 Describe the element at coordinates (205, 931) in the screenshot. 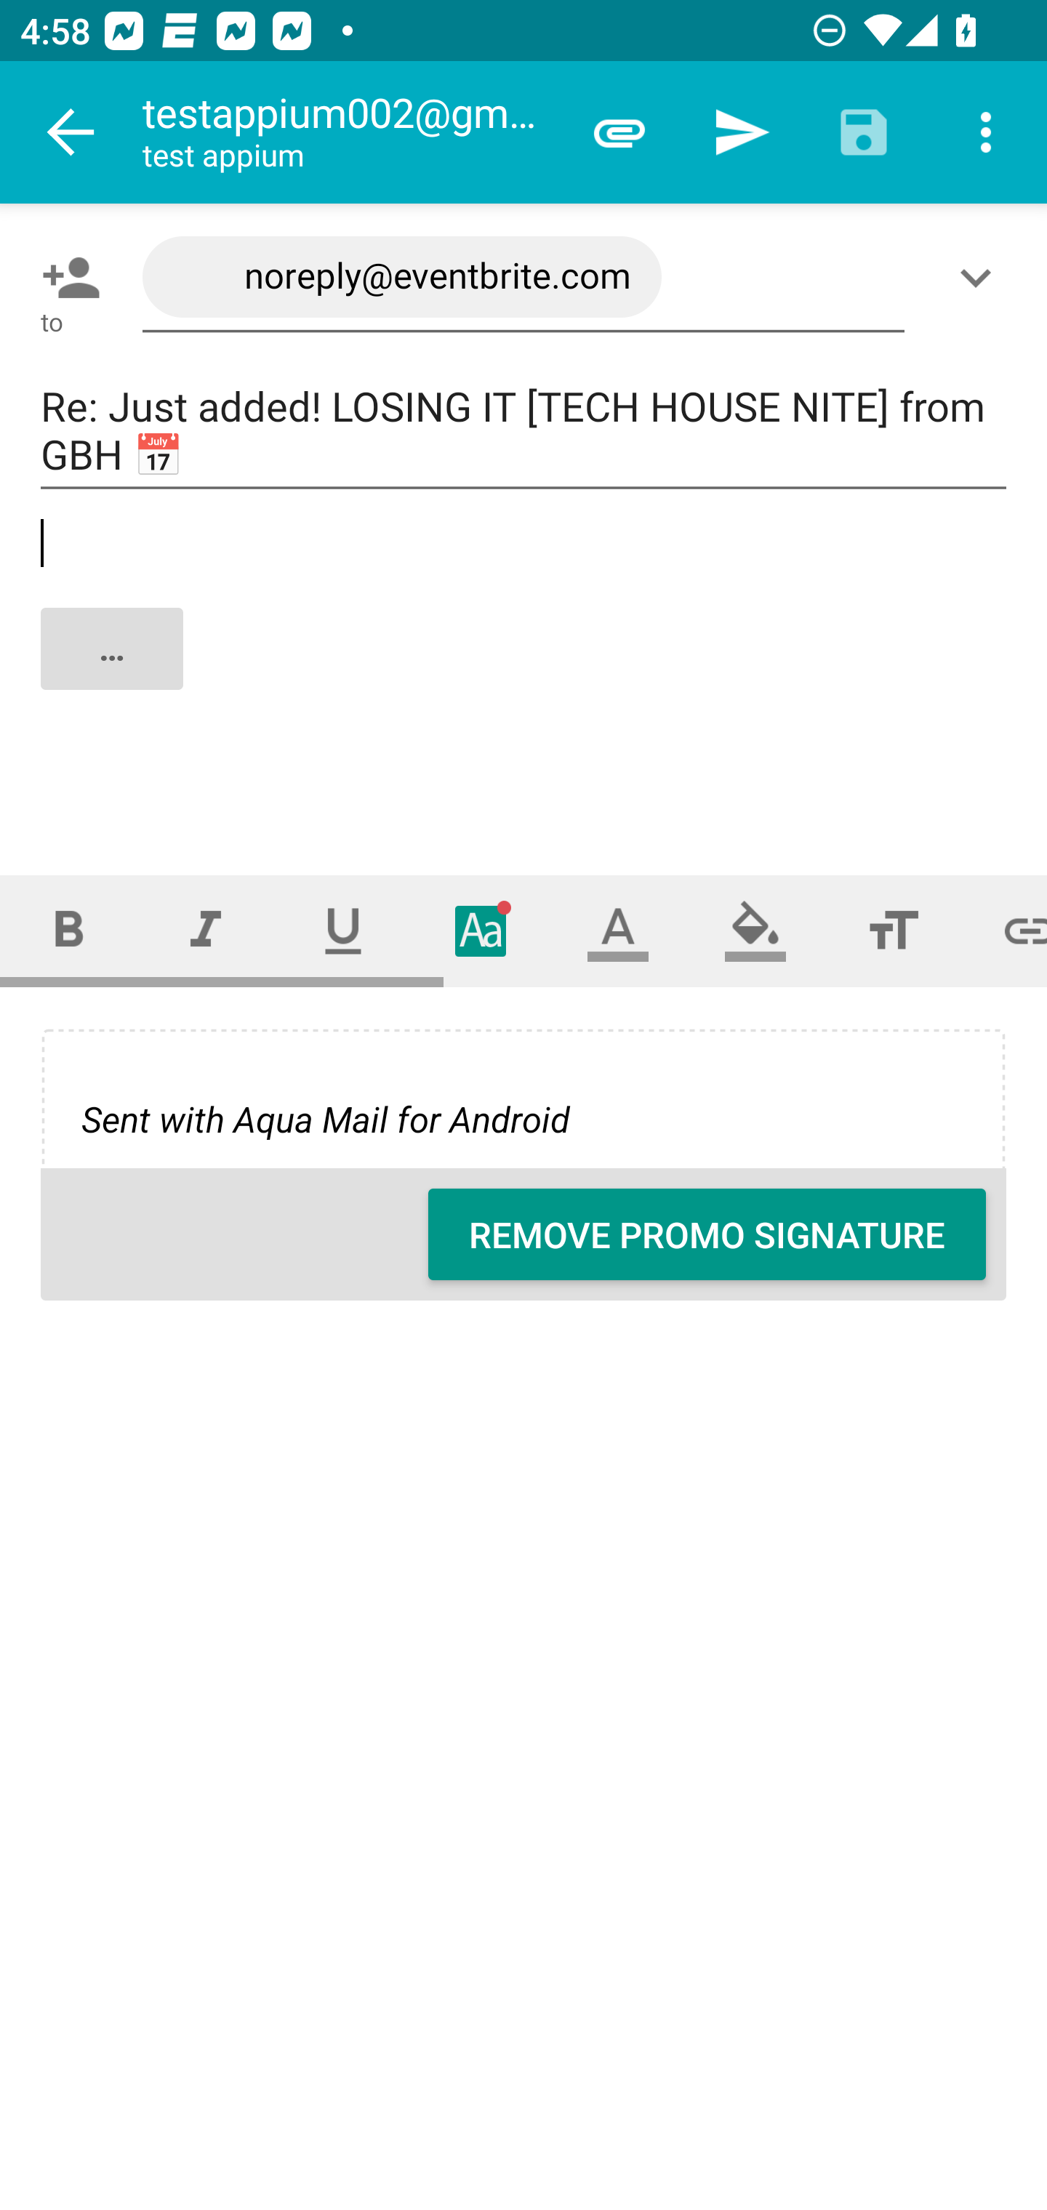

I see `Italic` at that location.